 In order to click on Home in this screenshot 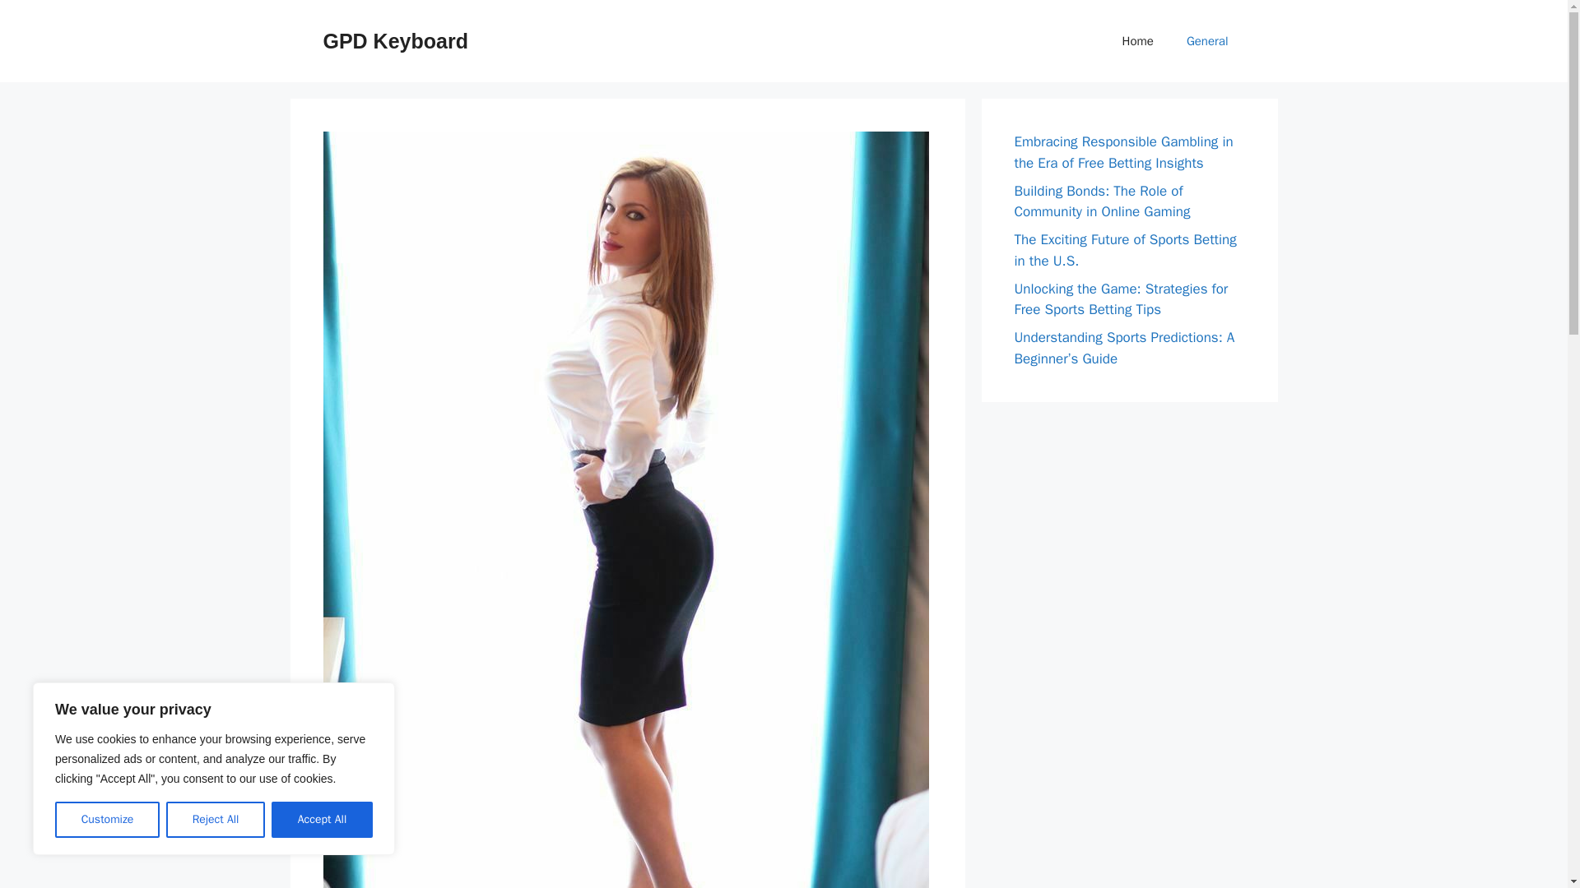, I will do `click(1138, 41)`.